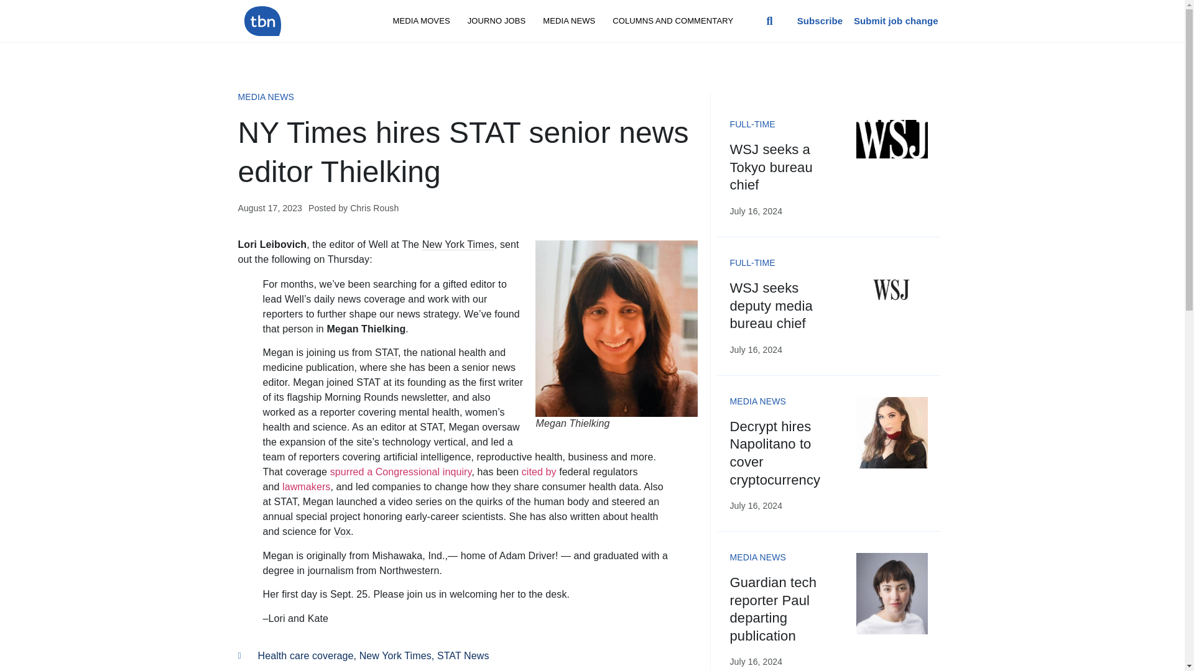 Image resolution: width=1194 pixels, height=671 pixels. I want to click on spurred a Congressional inquiry, so click(400, 471).